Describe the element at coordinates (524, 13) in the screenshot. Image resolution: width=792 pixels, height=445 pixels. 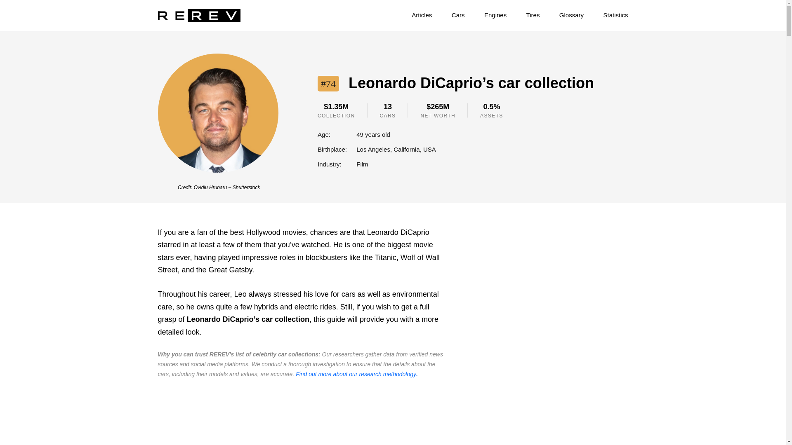
I see `Tires` at that location.